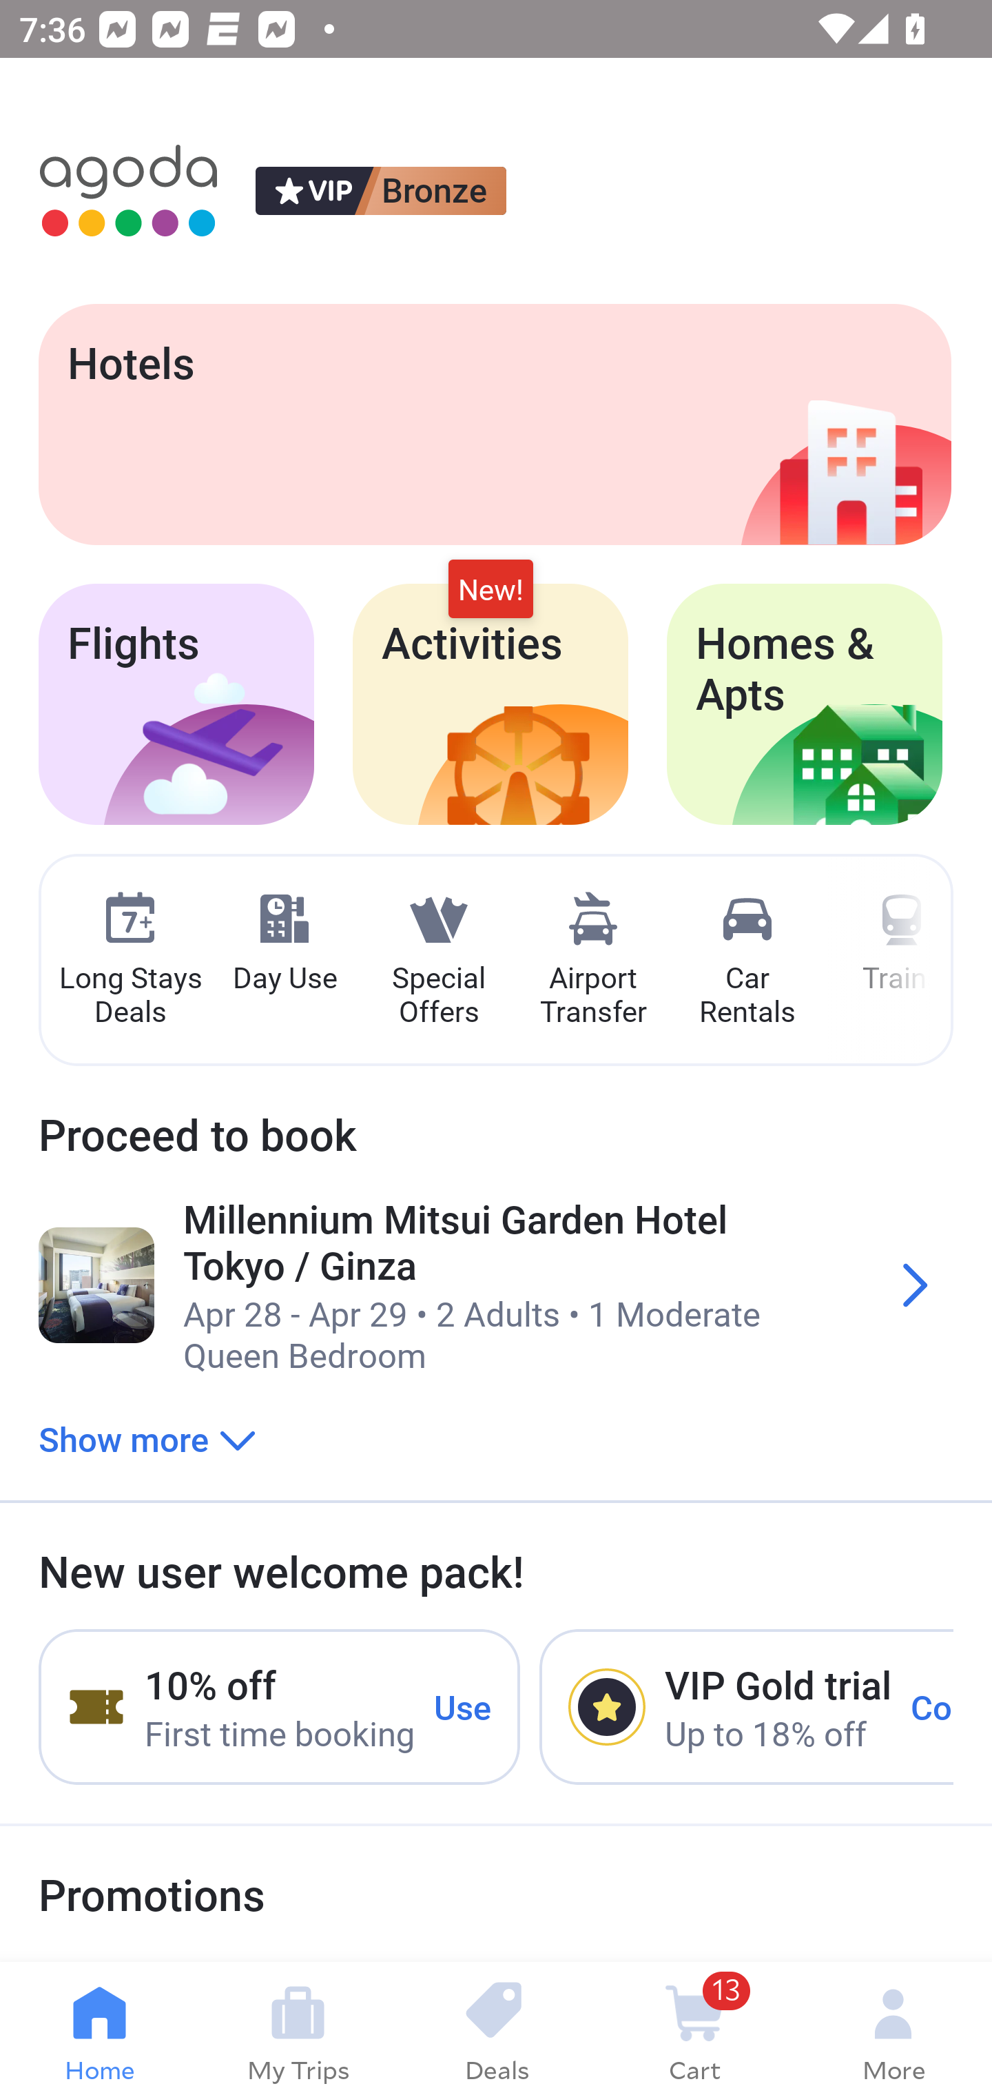  Describe the element at coordinates (463, 1706) in the screenshot. I see `Use` at that location.